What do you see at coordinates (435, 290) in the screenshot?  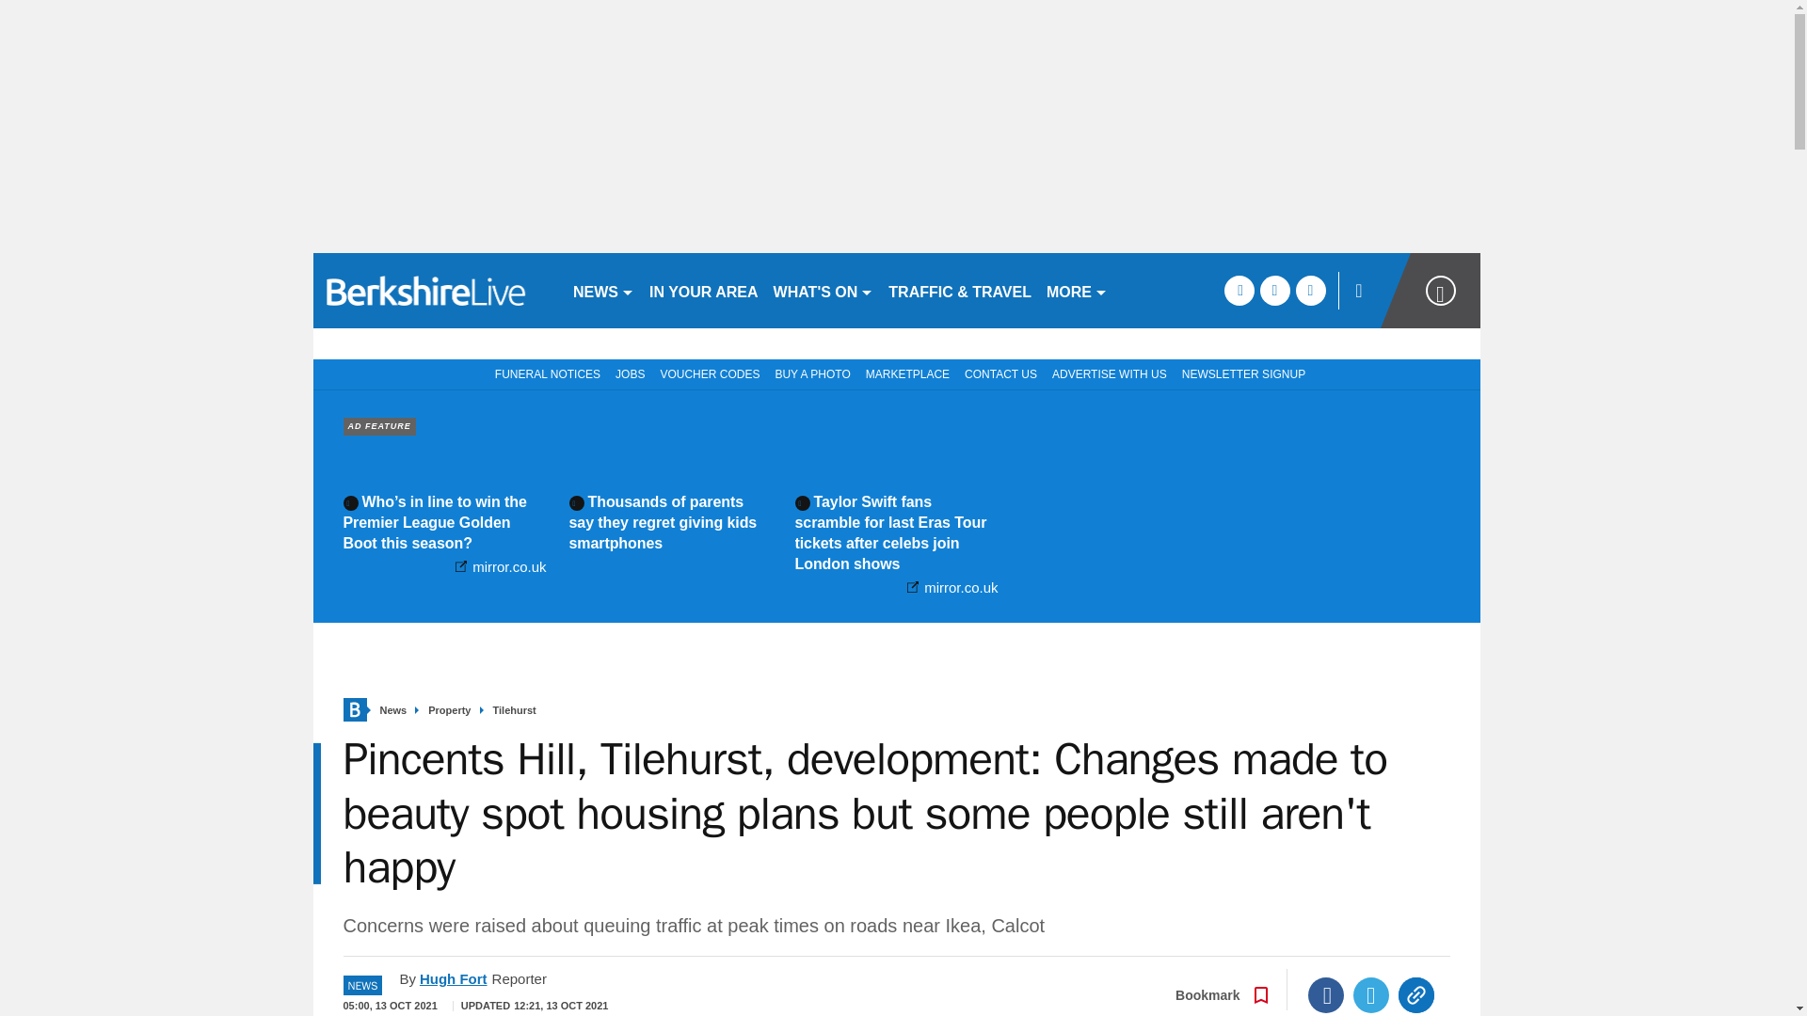 I see `getreading` at bounding box center [435, 290].